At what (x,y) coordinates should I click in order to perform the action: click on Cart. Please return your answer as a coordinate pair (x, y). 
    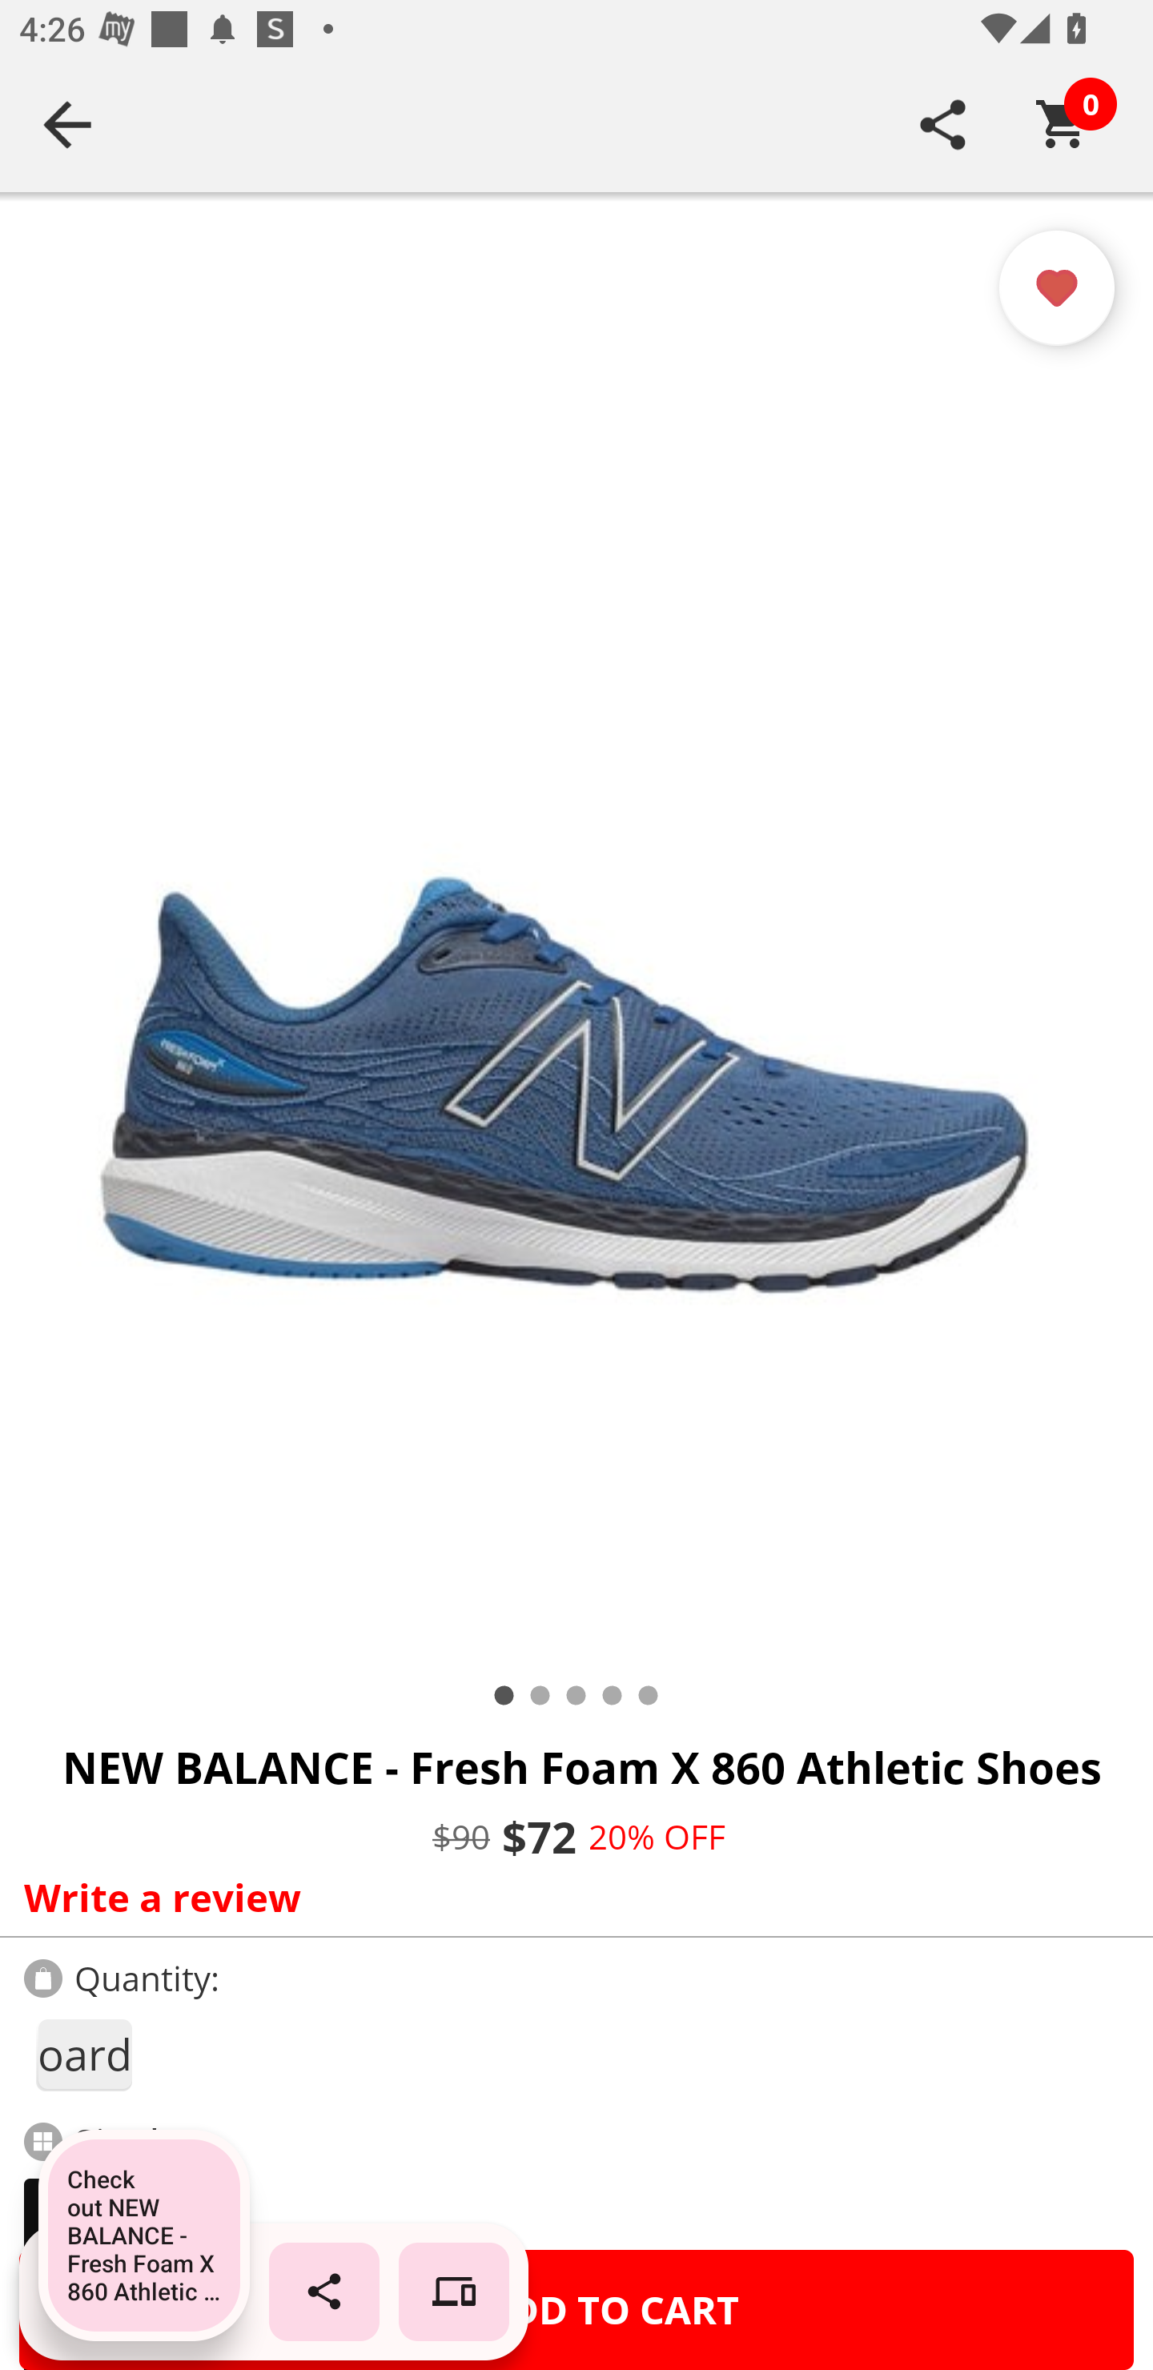
    Looking at the image, I should click on (1063, 124).